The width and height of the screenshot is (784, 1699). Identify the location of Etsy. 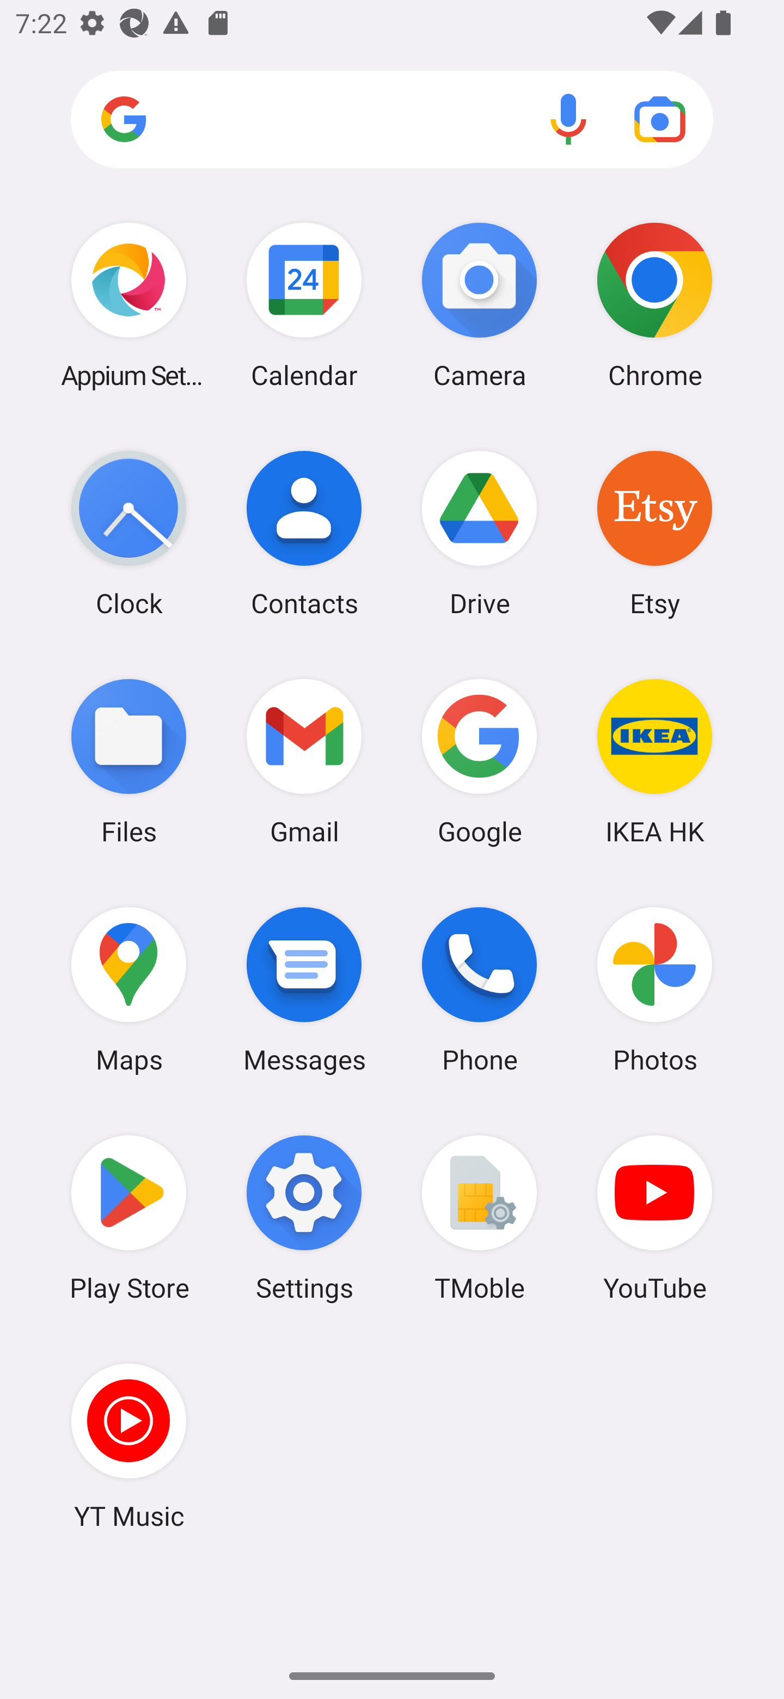
(654, 533).